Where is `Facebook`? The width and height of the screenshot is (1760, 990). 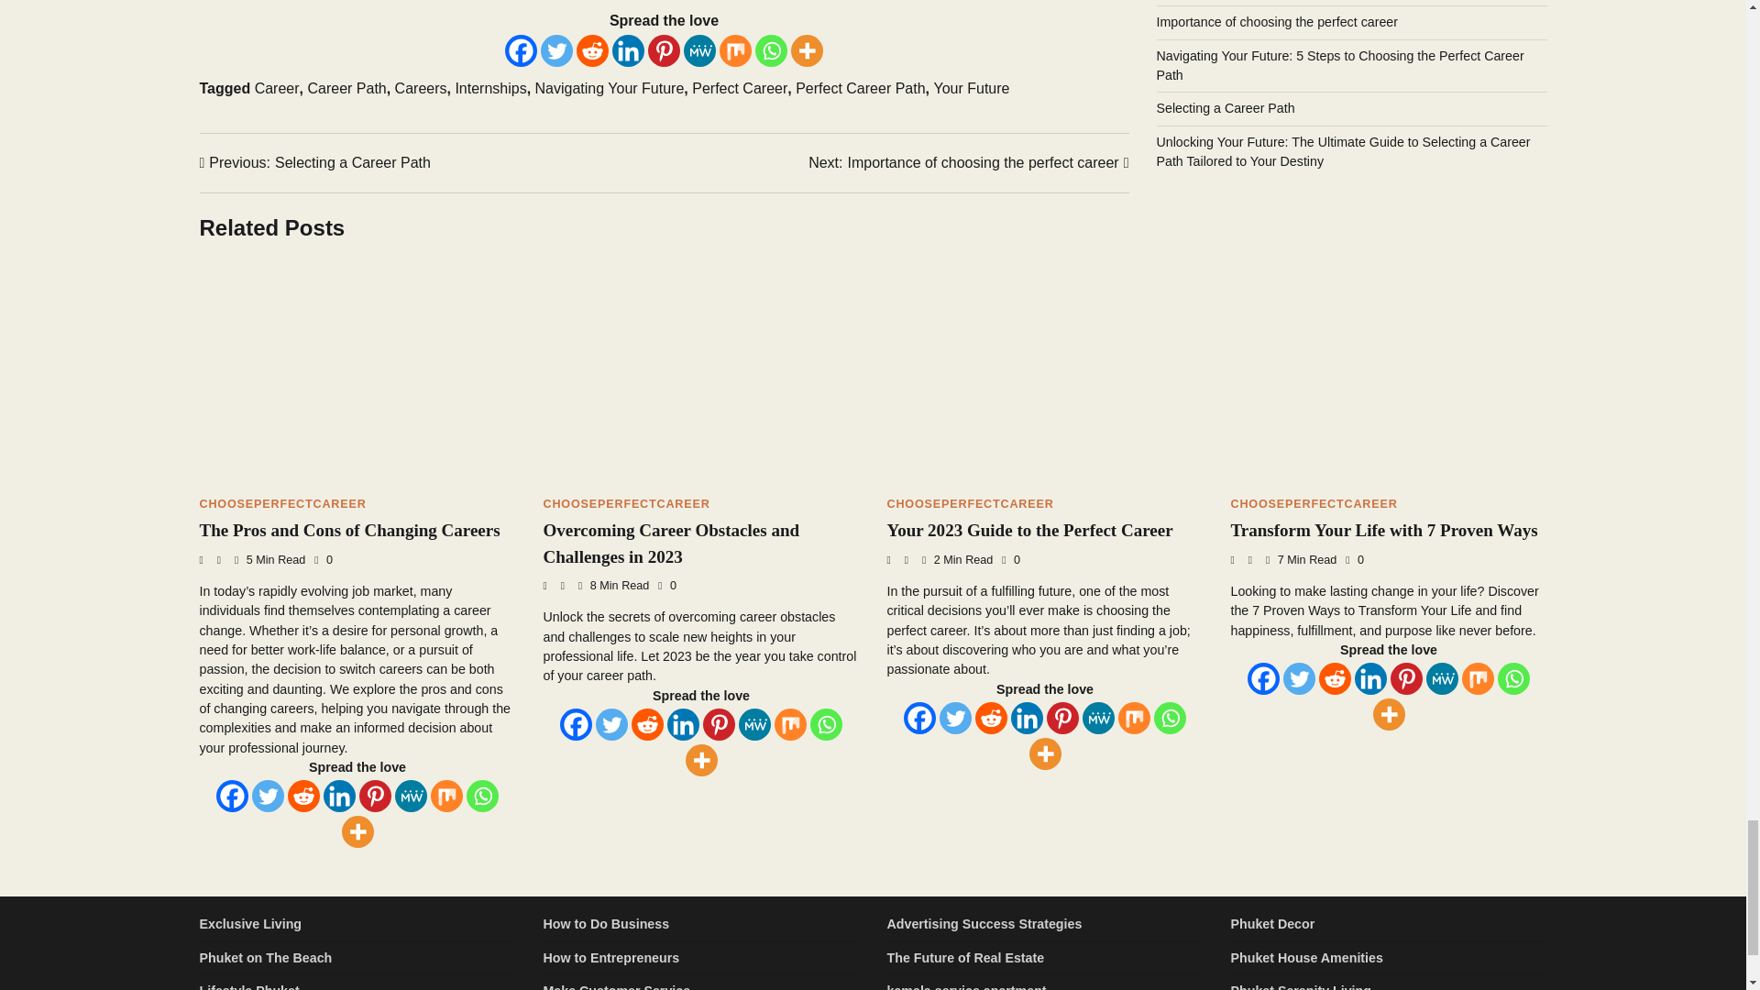
Facebook is located at coordinates (521, 50).